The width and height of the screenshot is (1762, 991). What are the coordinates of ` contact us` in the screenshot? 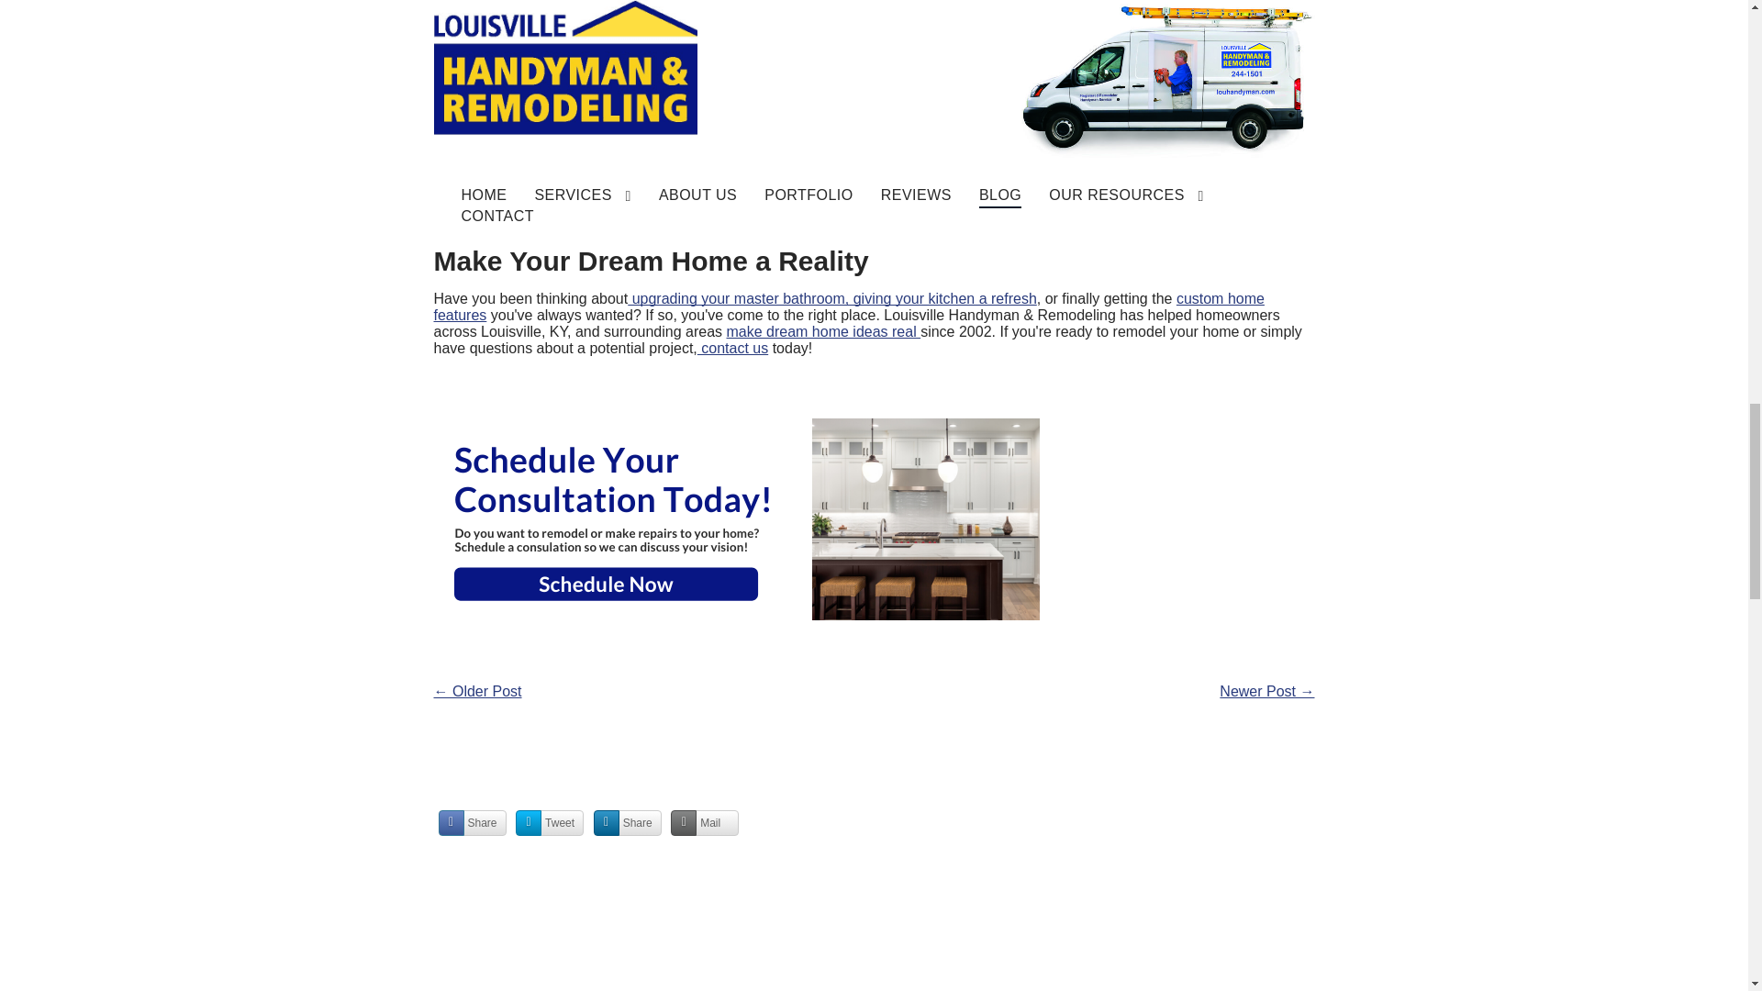 It's located at (732, 348).